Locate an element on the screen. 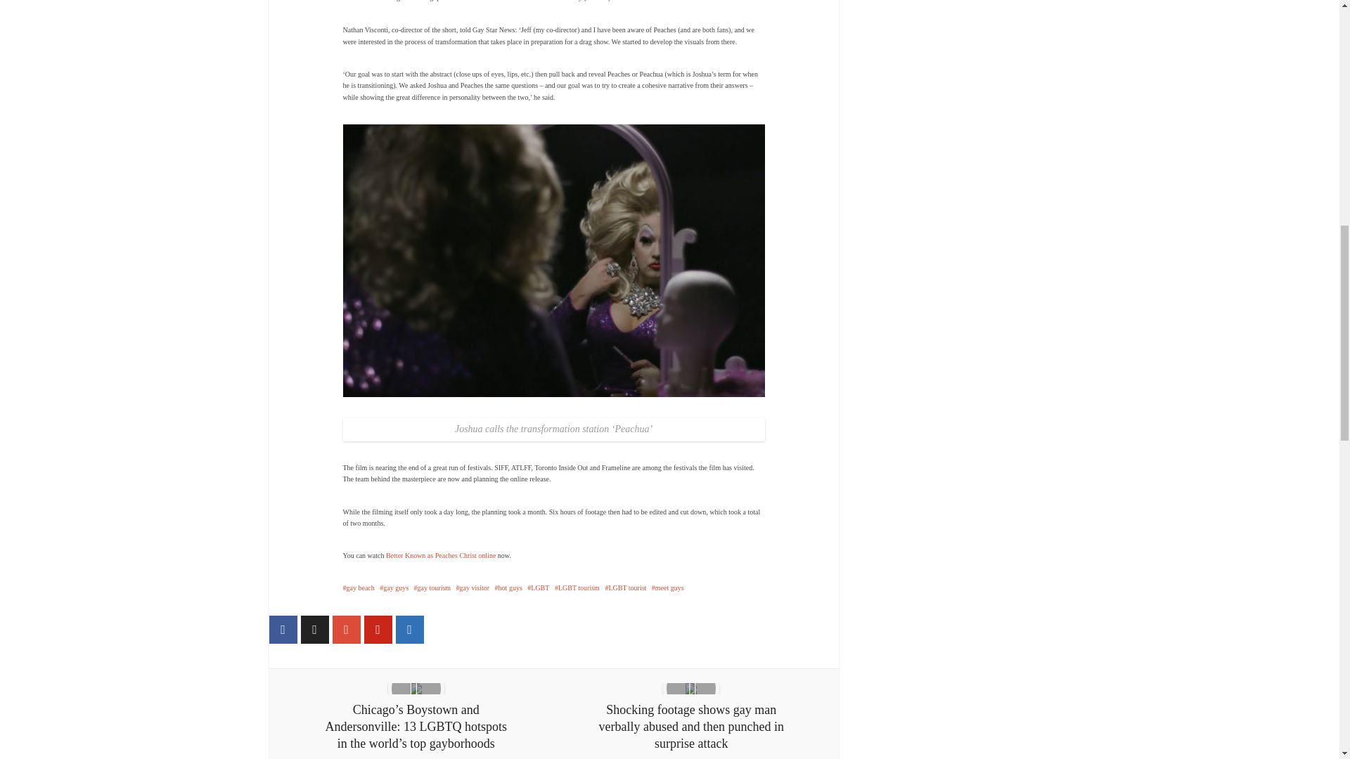 The image size is (1350, 759). gay visitor is located at coordinates (472, 588).